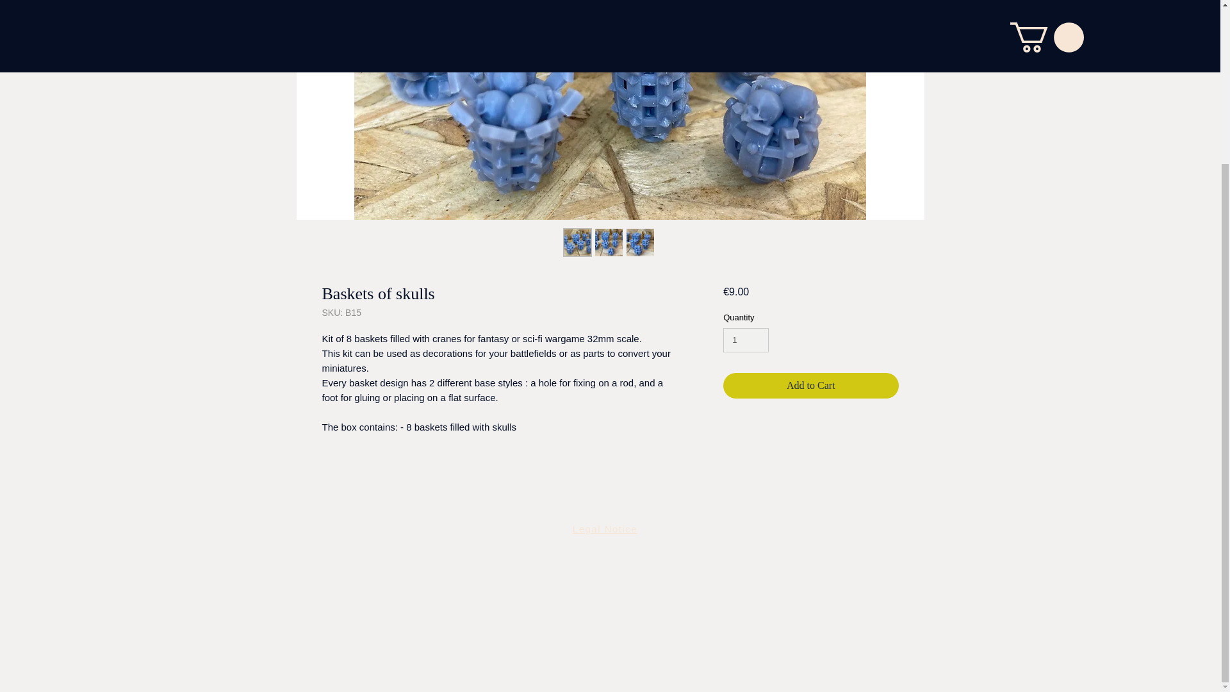  What do you see at coordinates (607, 528) in the screenshot?
I see `Legal Notice` at bounding box center [607, 528].